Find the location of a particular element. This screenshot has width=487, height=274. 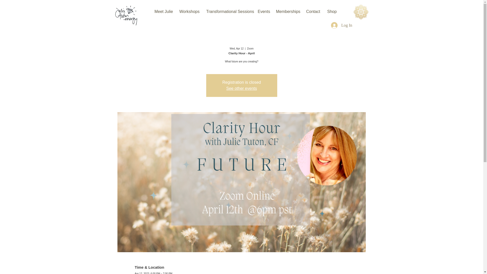

Log In is located at coordinates (341, 25).